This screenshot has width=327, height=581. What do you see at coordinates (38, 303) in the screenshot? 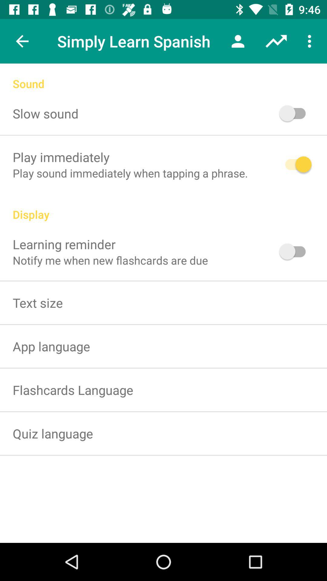
I see `flip to the text size item` at bounding box center [38, 303].